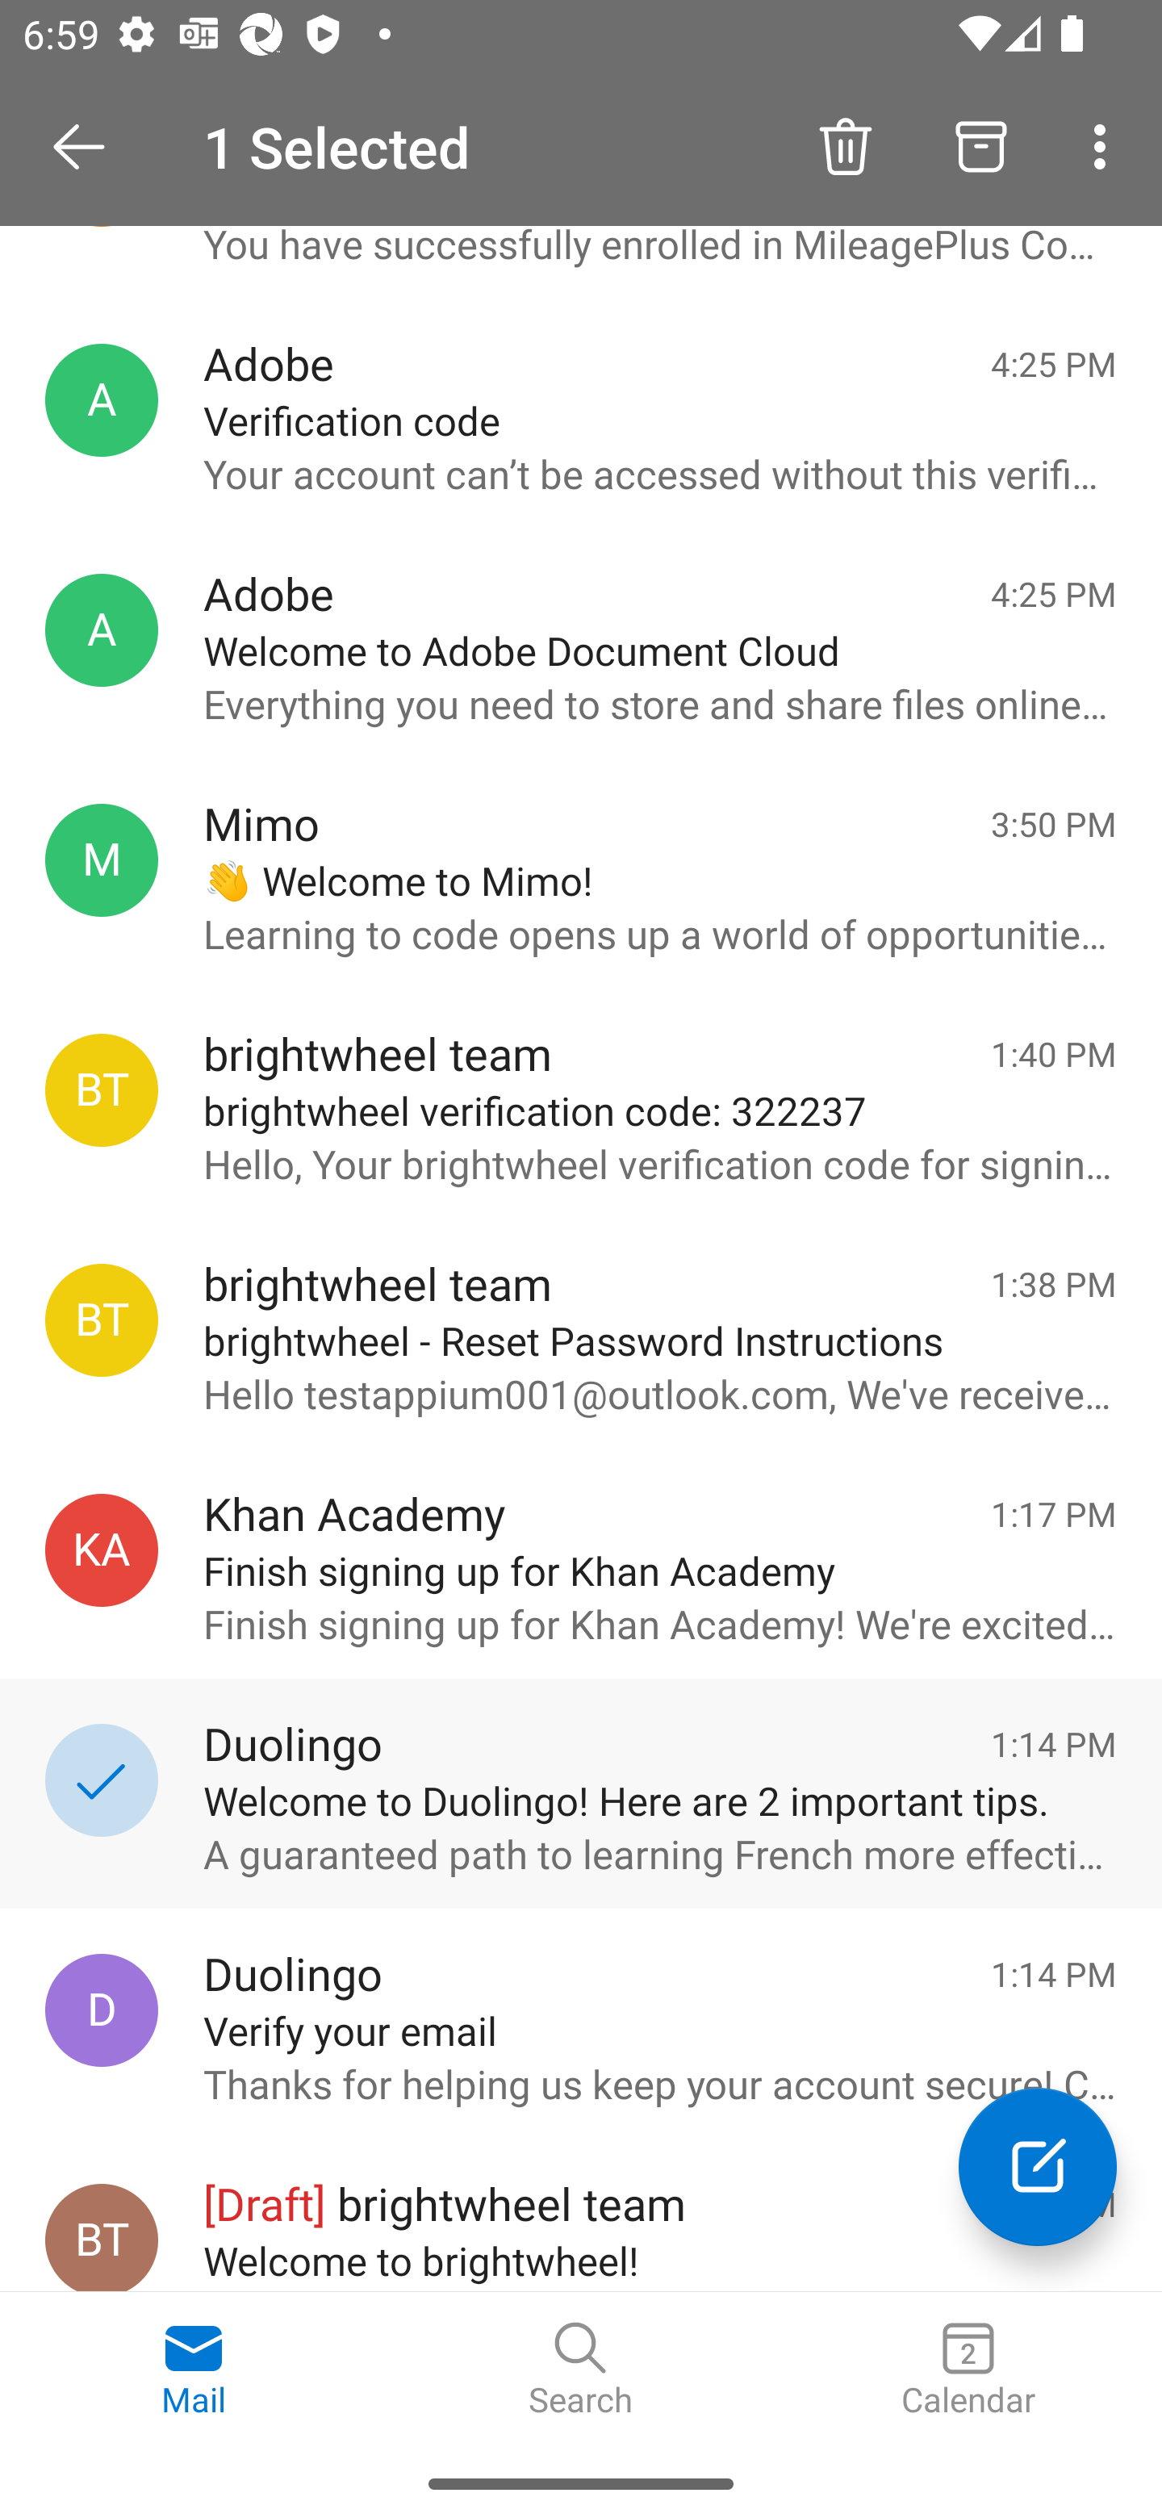  I want to click on Khan Academy, no-reply@khanacademy.org, so click(102, 1550).